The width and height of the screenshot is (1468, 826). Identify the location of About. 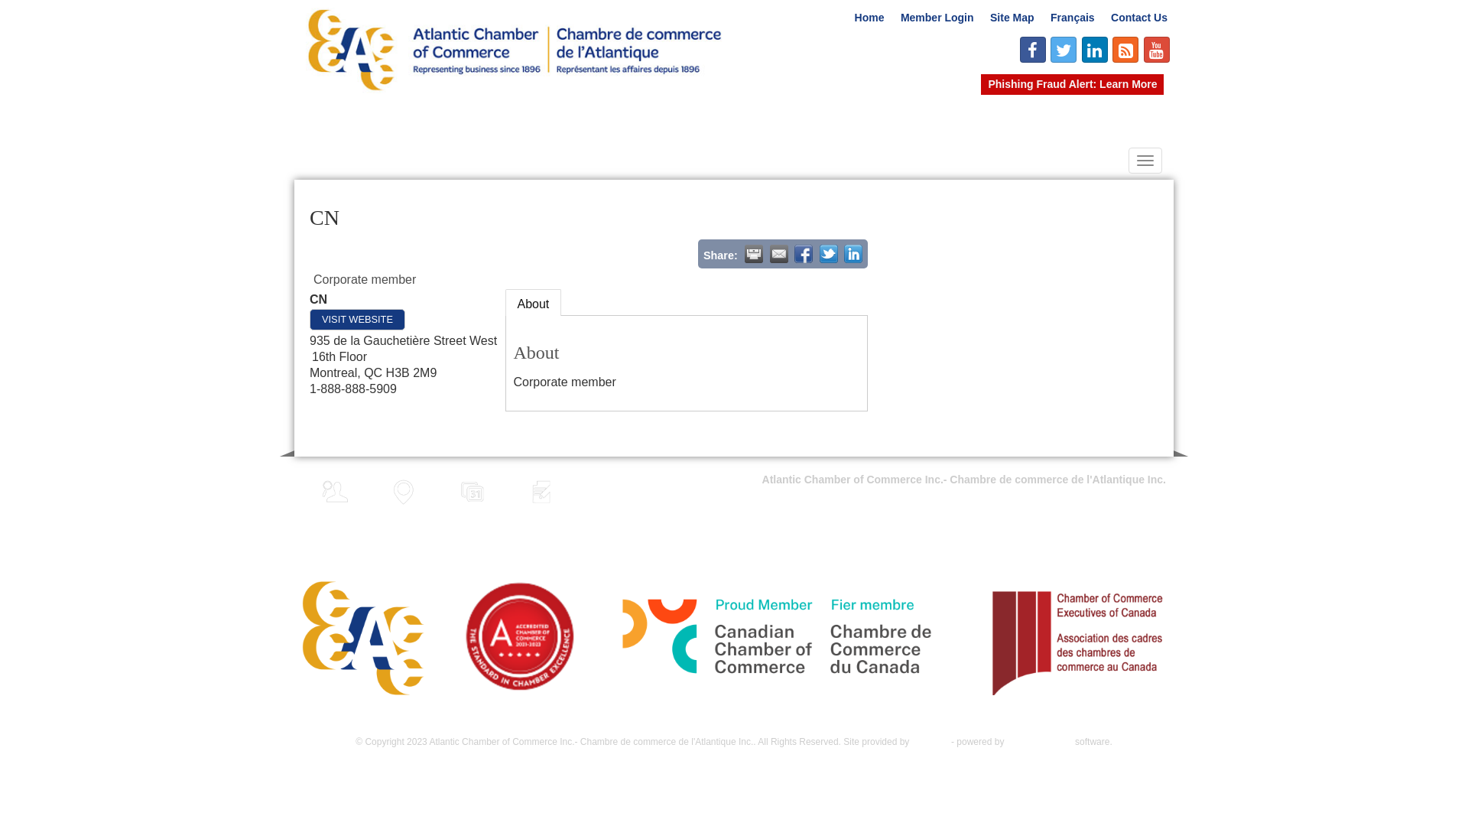
(533, 303).